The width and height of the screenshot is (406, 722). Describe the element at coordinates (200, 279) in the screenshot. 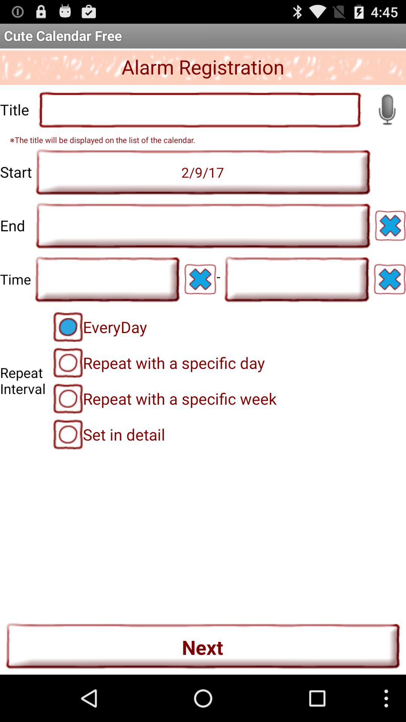

I see `delete what i typed` at that location.